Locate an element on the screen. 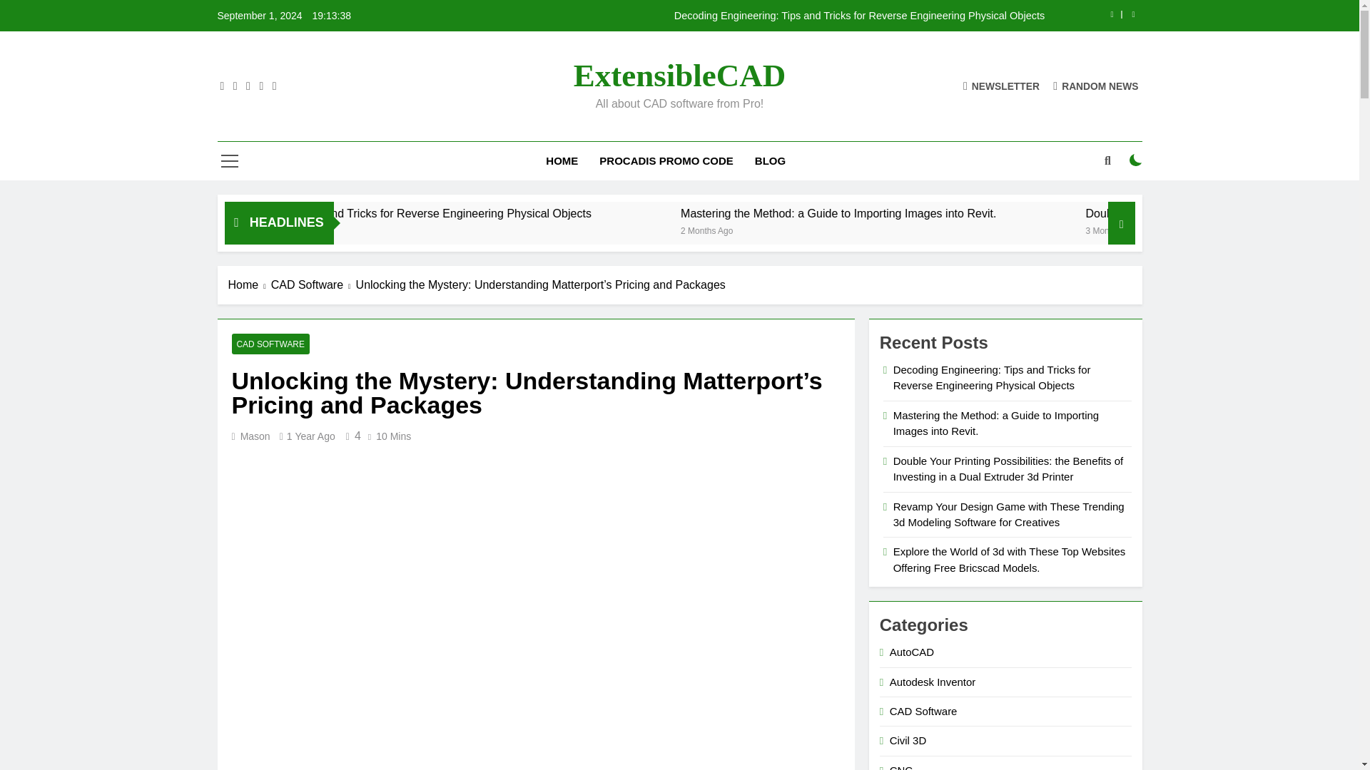  2 Weeks Ago is located at coordinates (397, 230).